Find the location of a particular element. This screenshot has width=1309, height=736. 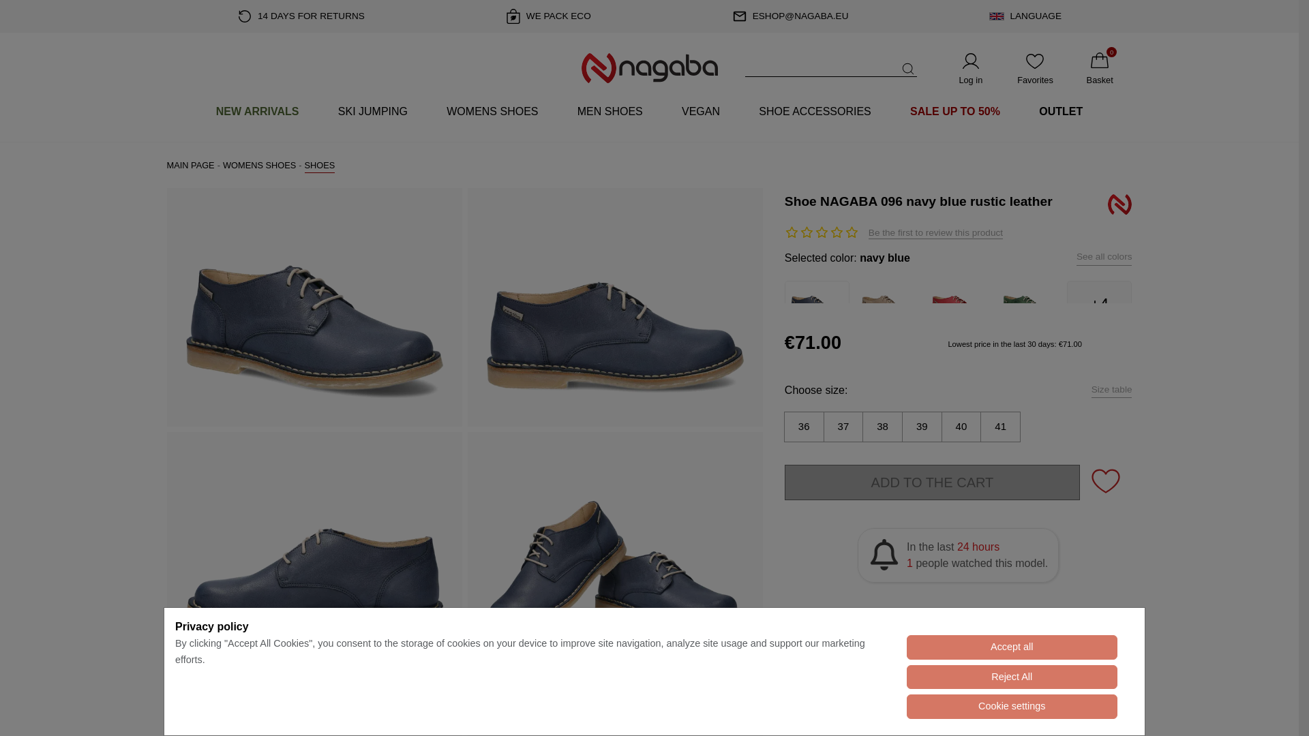

SKI JUMPING is located at coordinates (372, 112).